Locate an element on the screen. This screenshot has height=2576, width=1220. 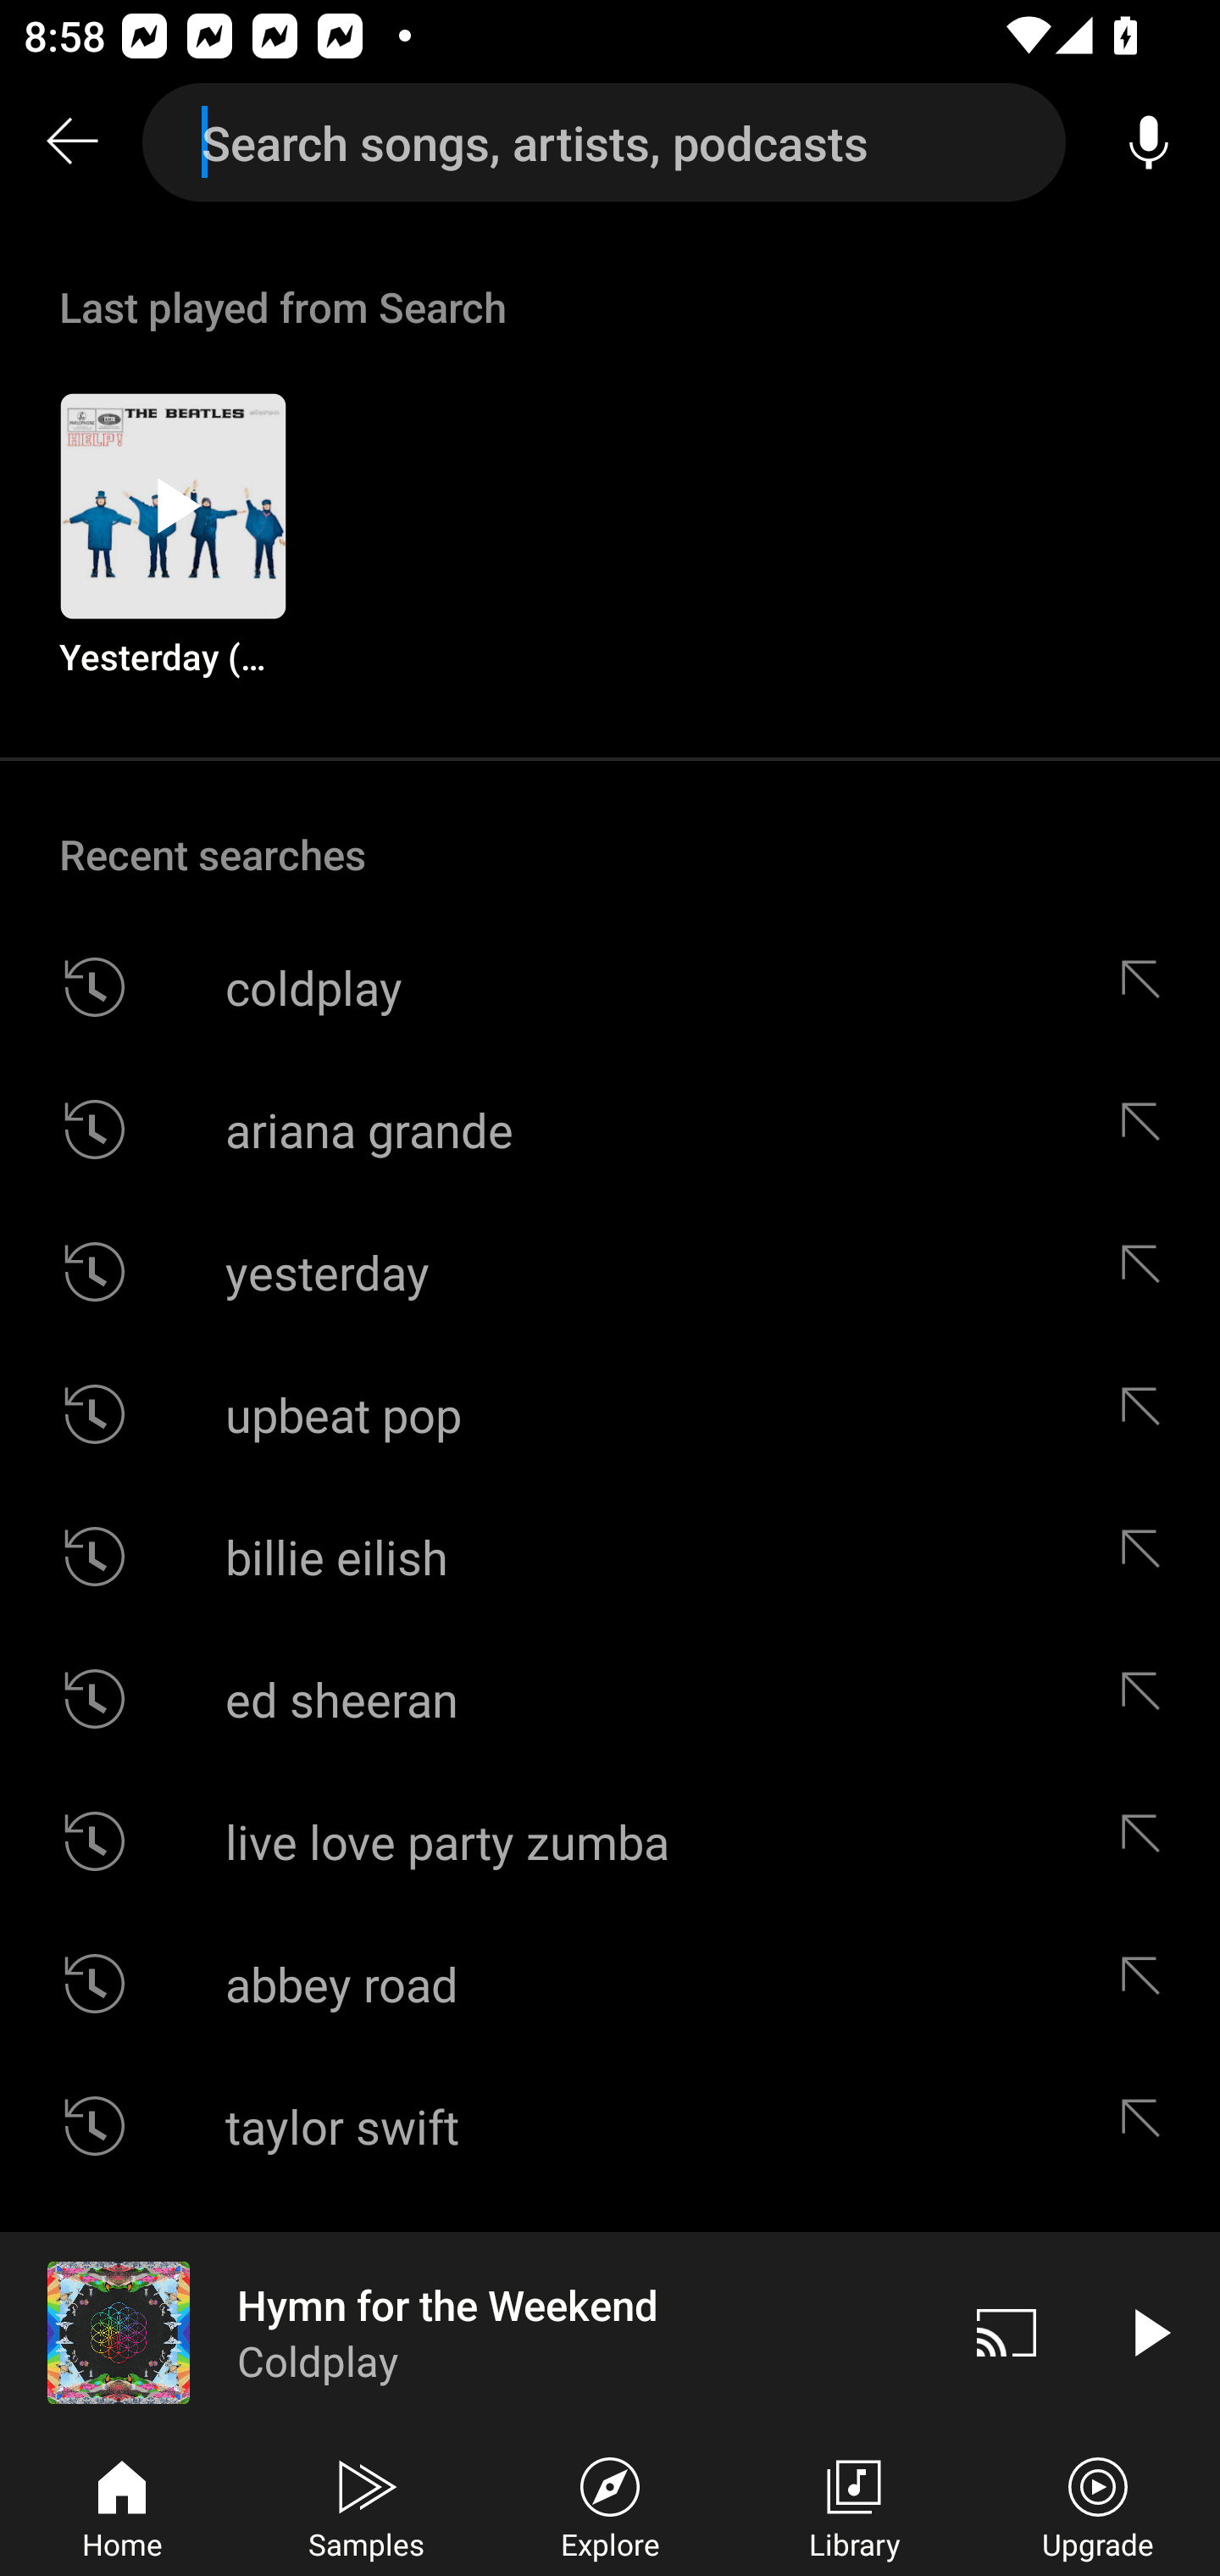
ariana grande Edit suggestion ariana grande is located at coordinates (610, 1129).